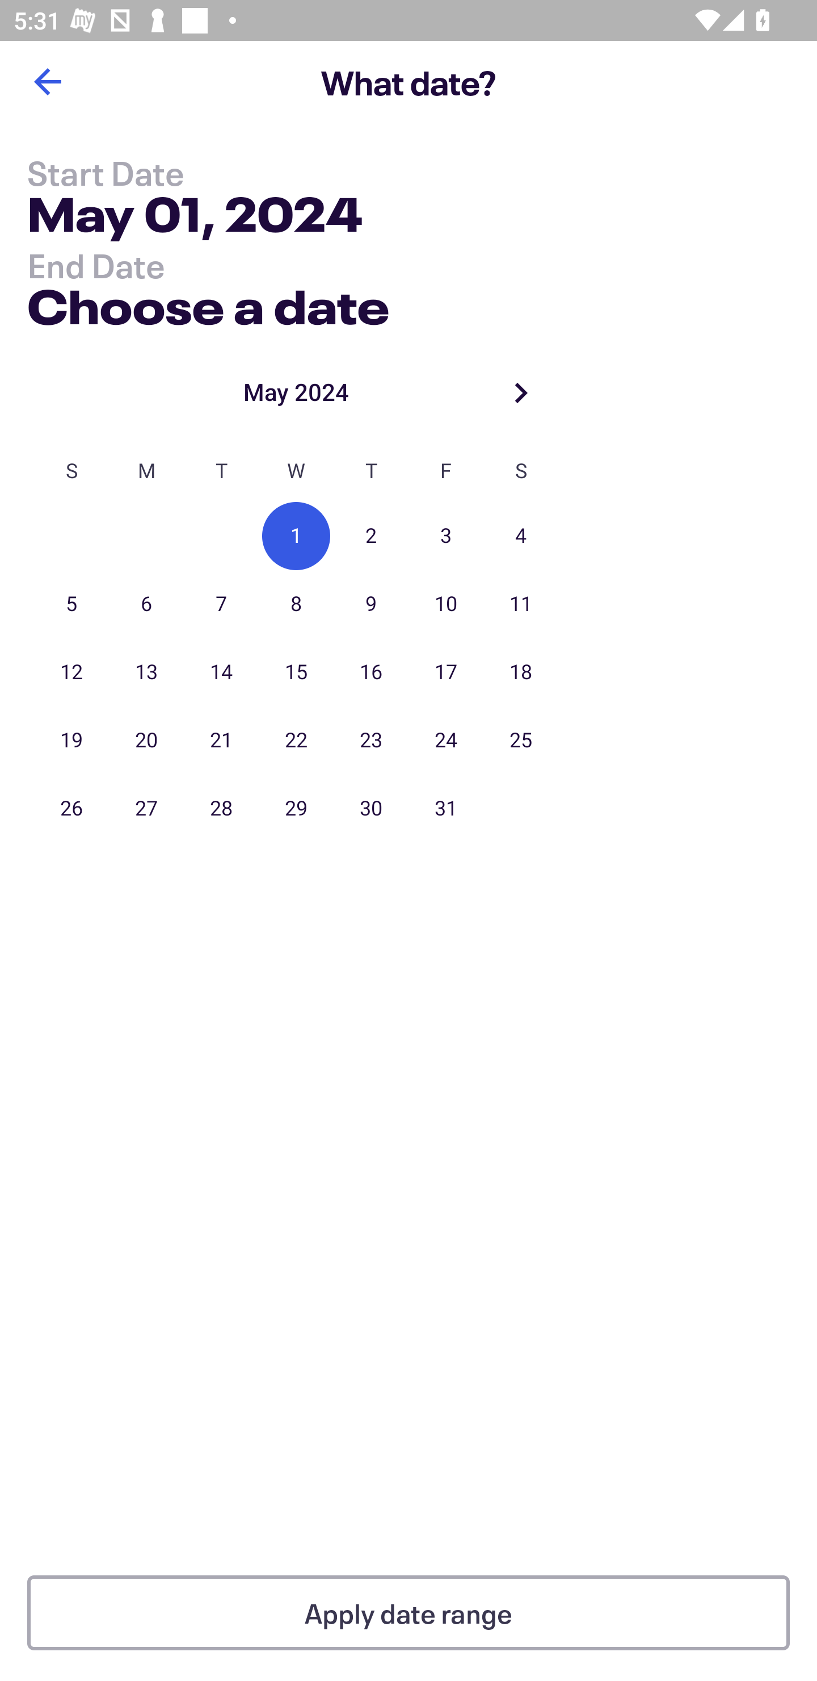 This screenshot has width=817, height=1681. What do you see at coordinates (521, 741) in the screenshot?
I see `25 25 May 2024` at bounding box center [521, 741].